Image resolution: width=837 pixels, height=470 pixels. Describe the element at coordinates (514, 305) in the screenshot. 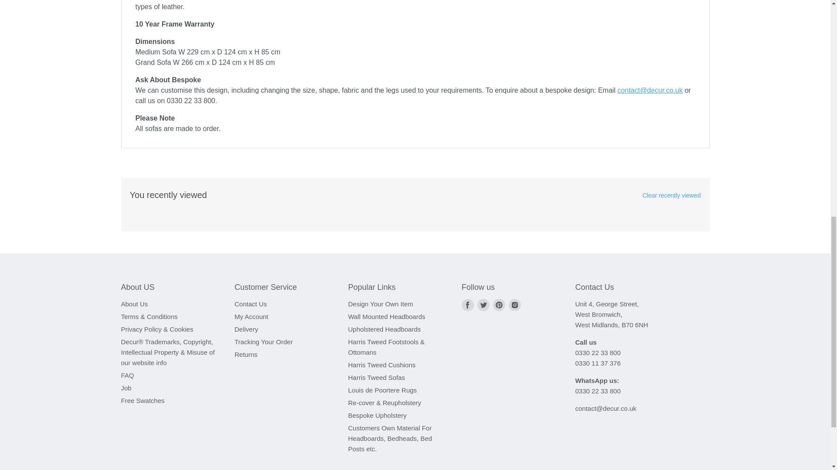

I see `Instagram` at that location.